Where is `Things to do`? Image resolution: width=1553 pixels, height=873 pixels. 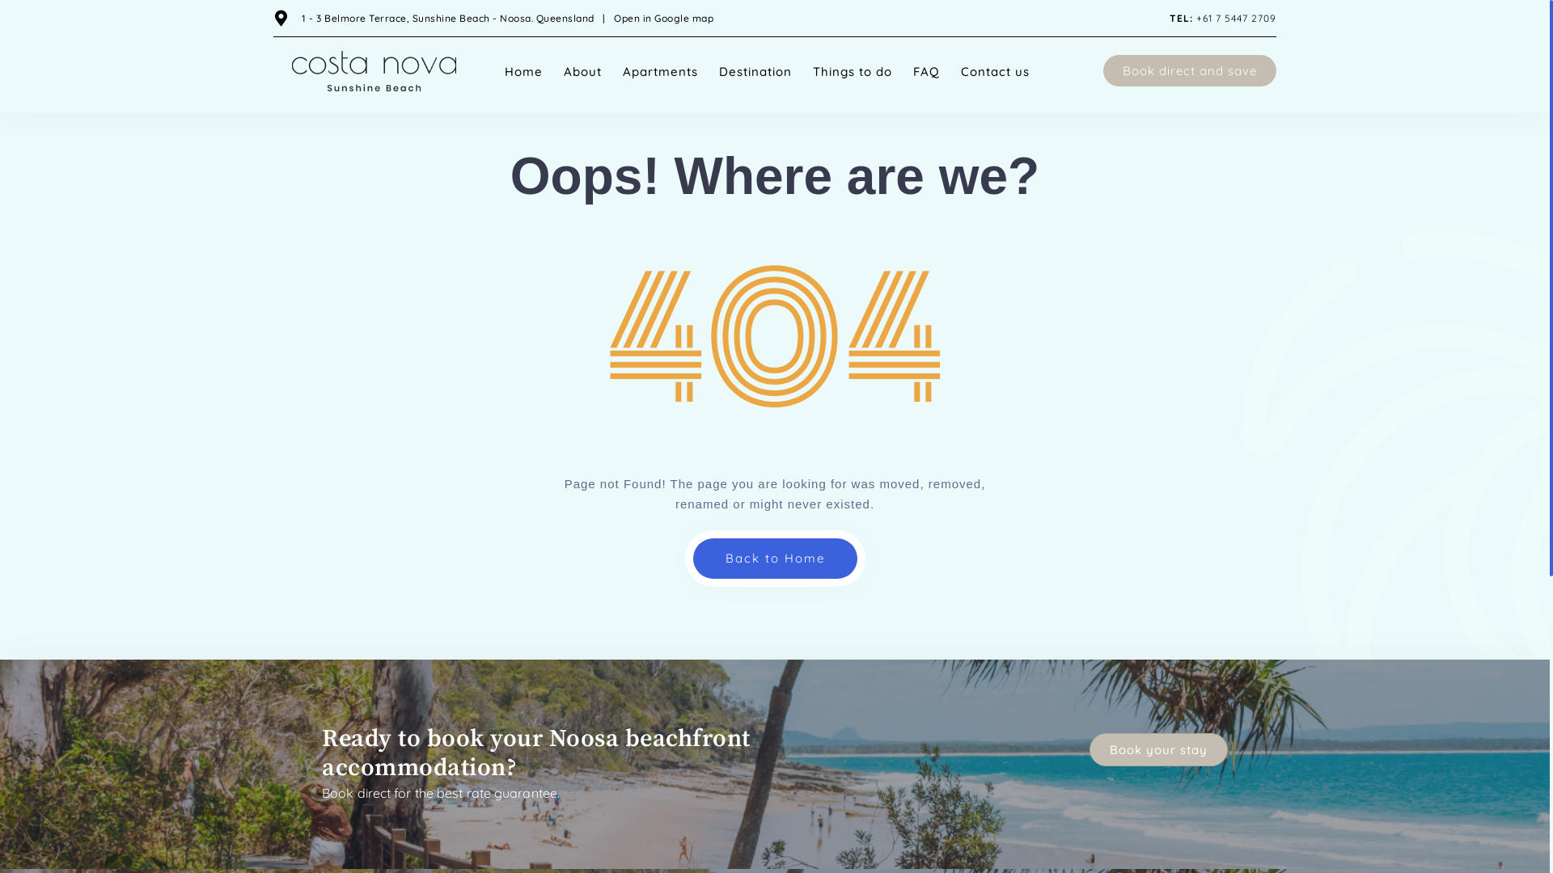 Things to do is located at coordinates (853, 71).